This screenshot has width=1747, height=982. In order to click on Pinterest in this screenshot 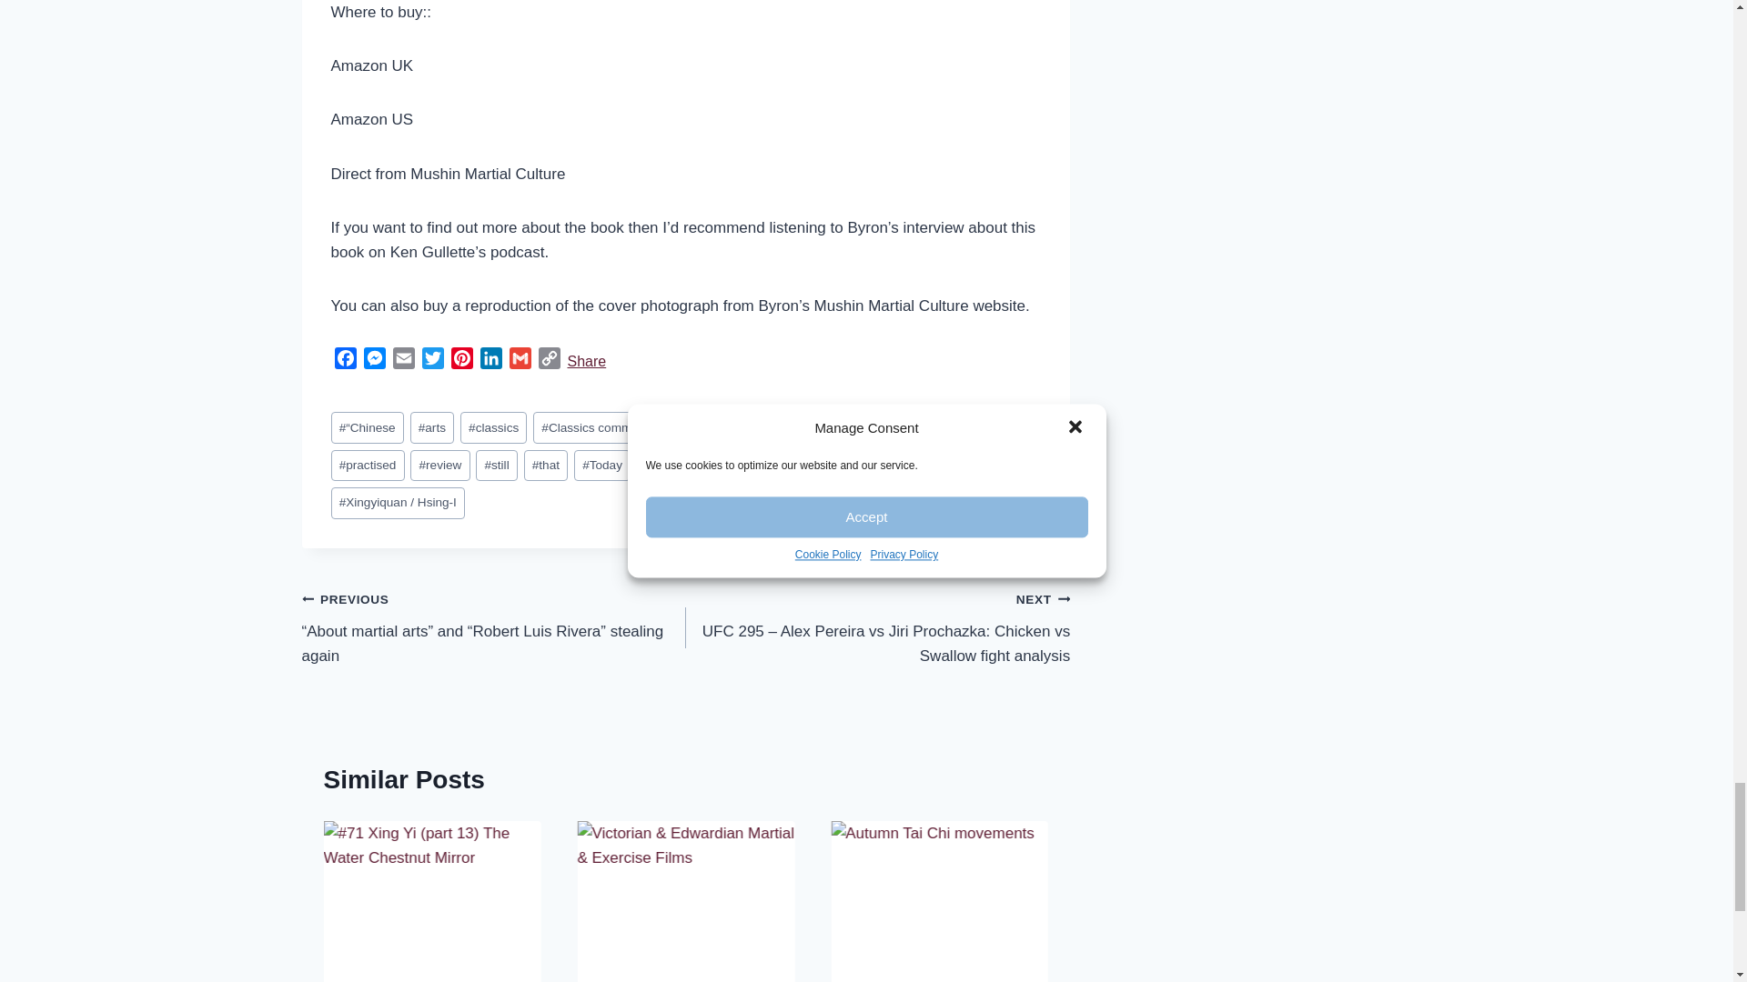, I will do `click(462, 361)`.